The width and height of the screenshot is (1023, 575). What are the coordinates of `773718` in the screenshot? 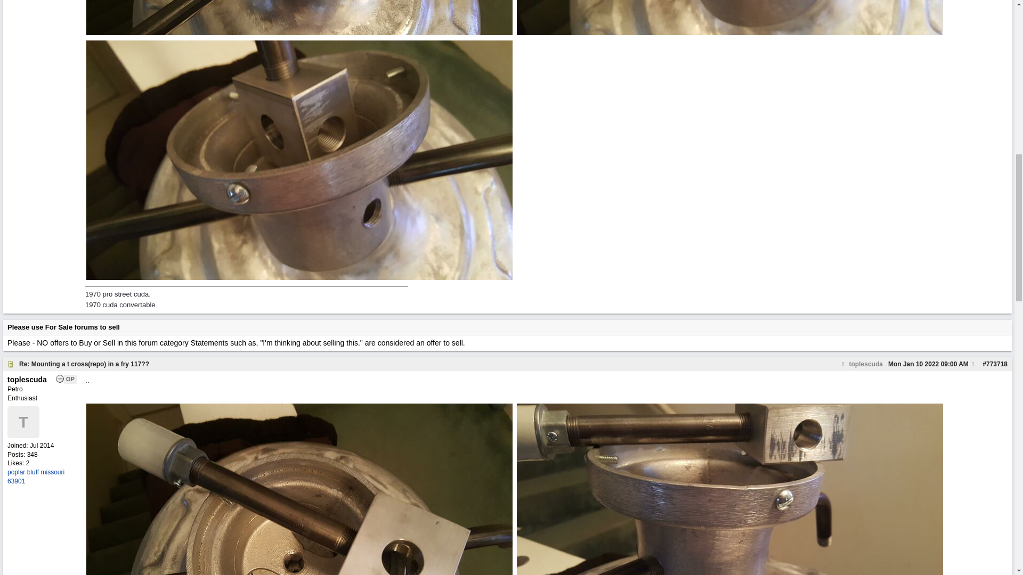 It's located at (996, 364).